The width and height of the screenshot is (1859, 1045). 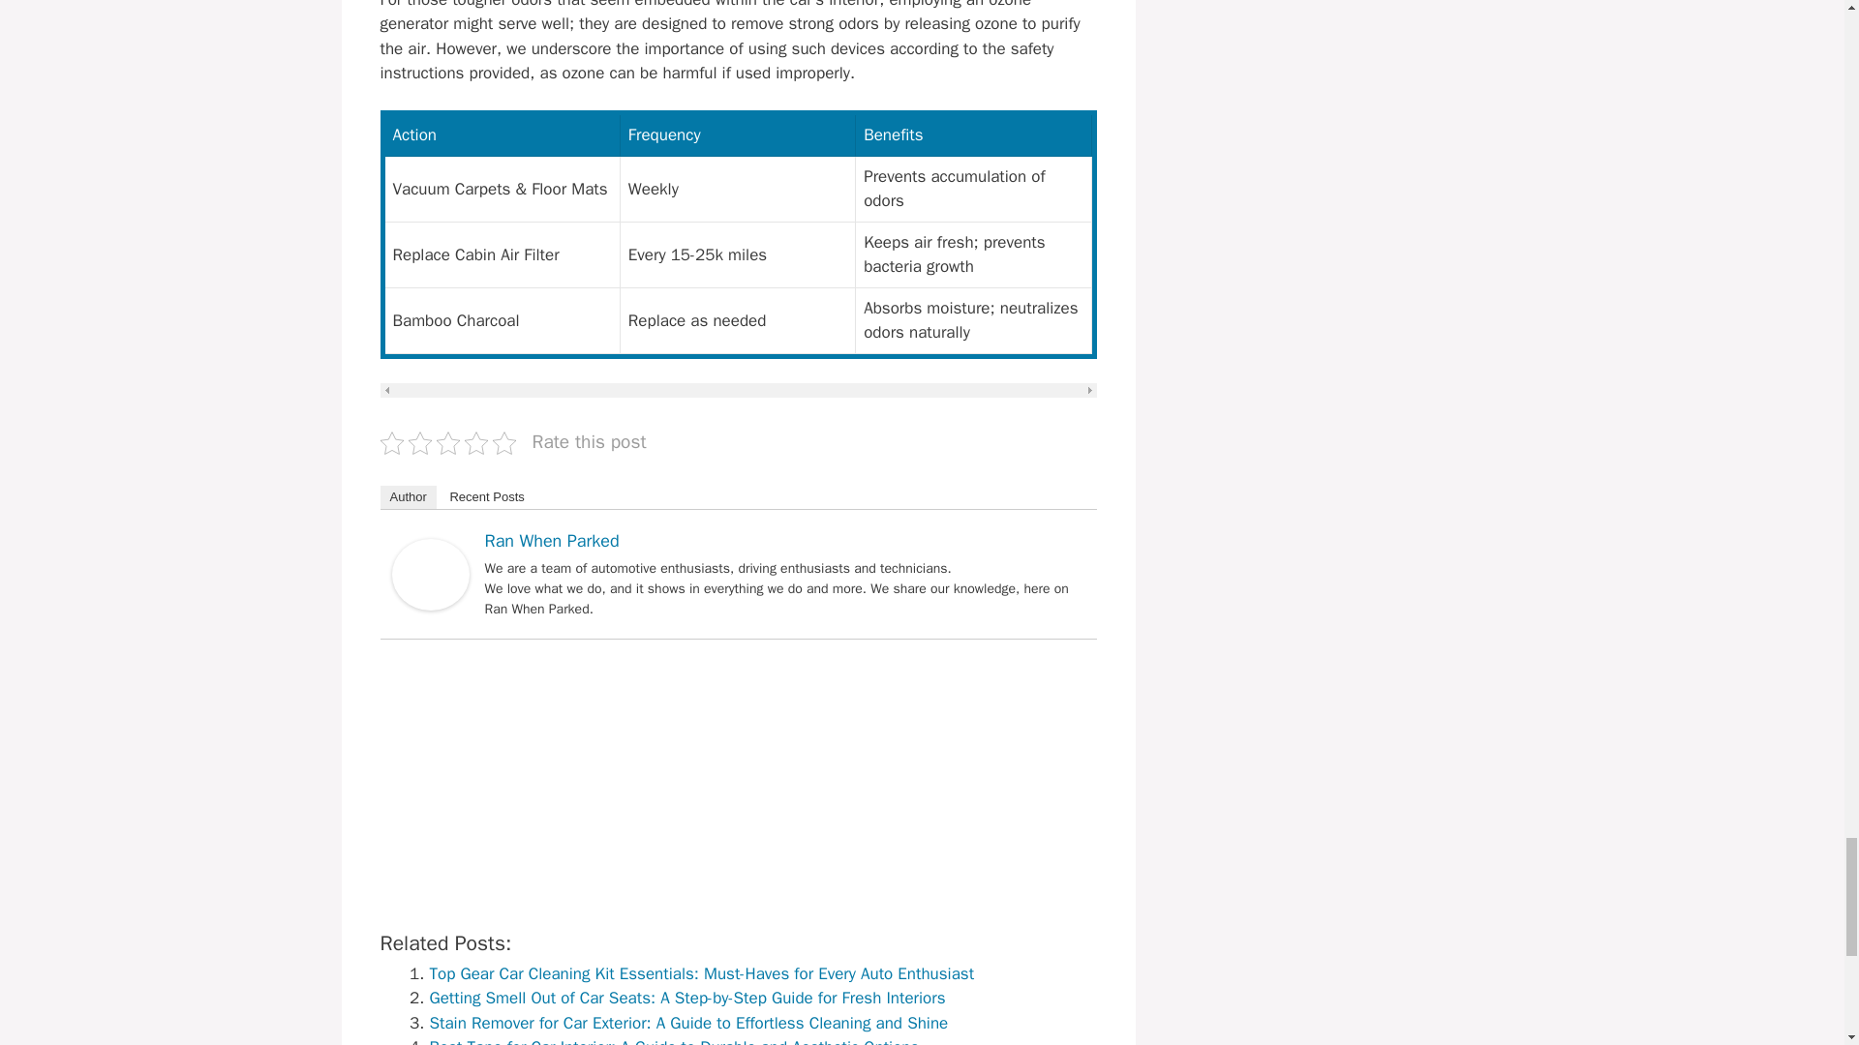 What do you see at coordinates (429, 605) in the screenshot?
I see `Ran When Parked` at bounding box center [429, 605].